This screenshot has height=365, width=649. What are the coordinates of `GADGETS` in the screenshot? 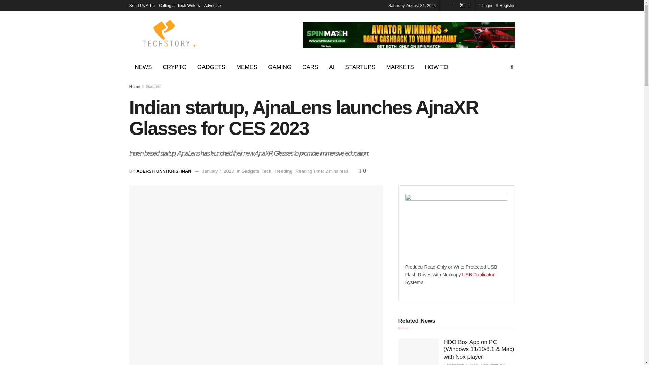 It's located at (212, 67).